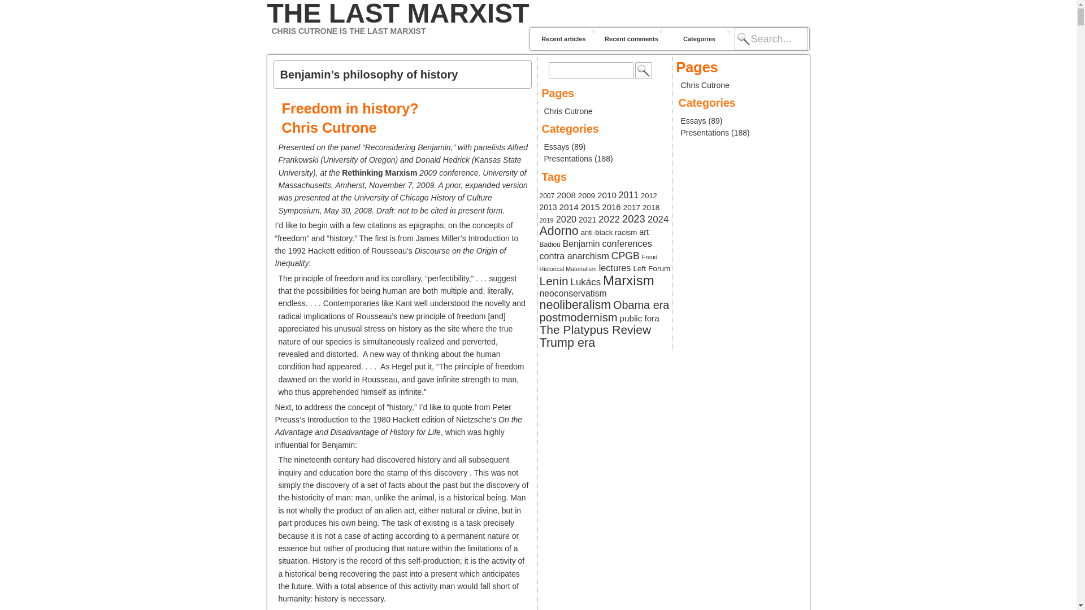 The image size is (1085, 610). Describe the element at coordinates (643, 71) in the screenshot. I see `Search` at that location.